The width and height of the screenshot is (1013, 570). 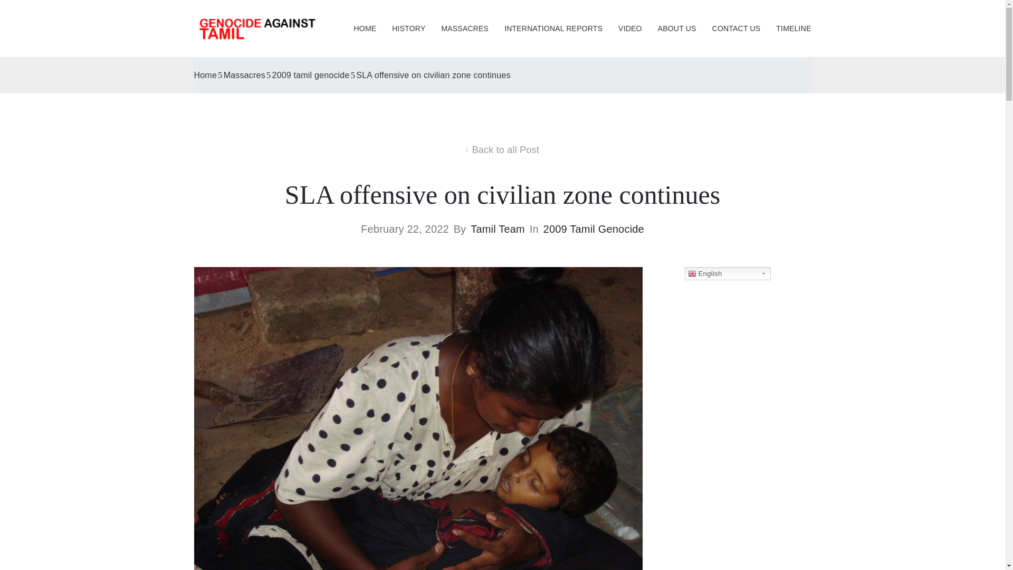 What do you see at coordinates (630, 28) in the screenshot?
I see `VIDEO` at bounding box center [630, 28].